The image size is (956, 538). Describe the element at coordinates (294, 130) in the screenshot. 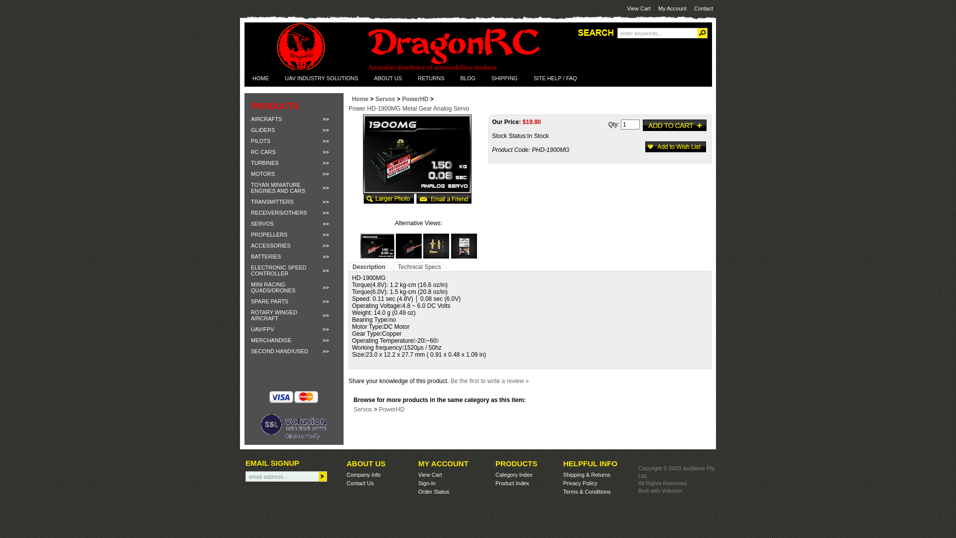

I see `GLIDERS` at that location.